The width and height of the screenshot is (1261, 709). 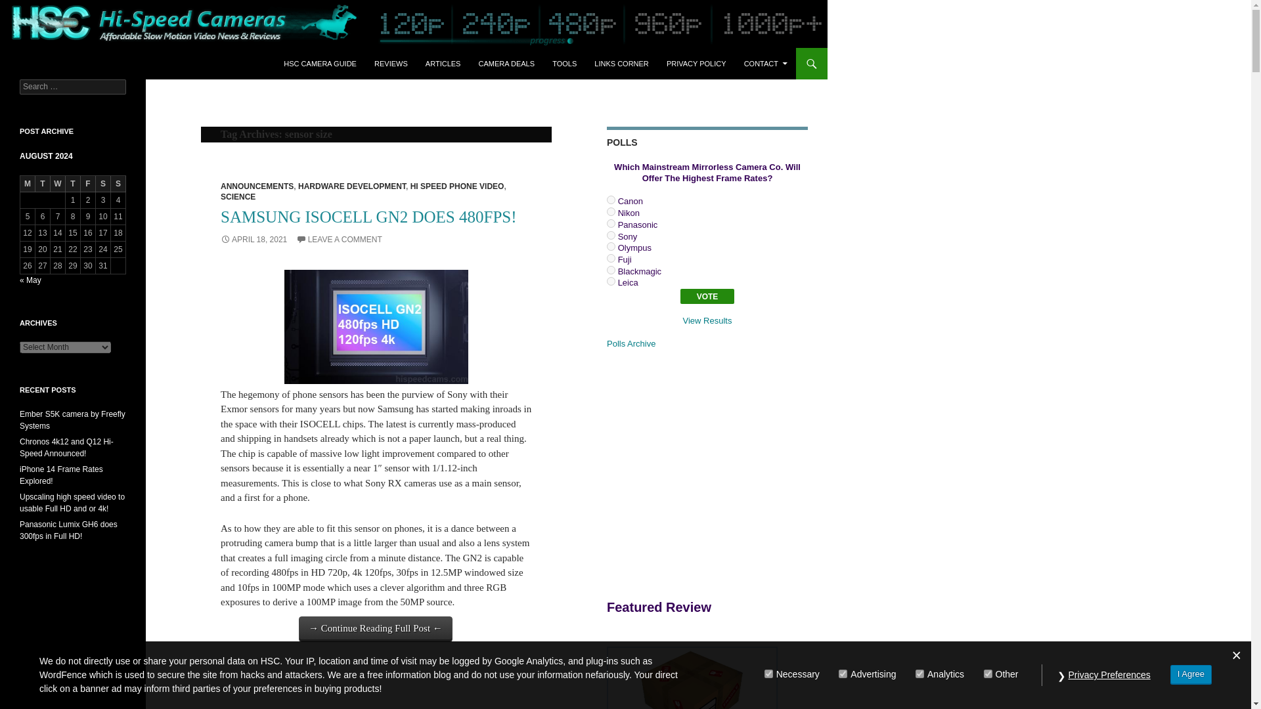 What do you see at coordinates (611, 200) in the screenshot?
I see `49` at bounding box center [611, 200].